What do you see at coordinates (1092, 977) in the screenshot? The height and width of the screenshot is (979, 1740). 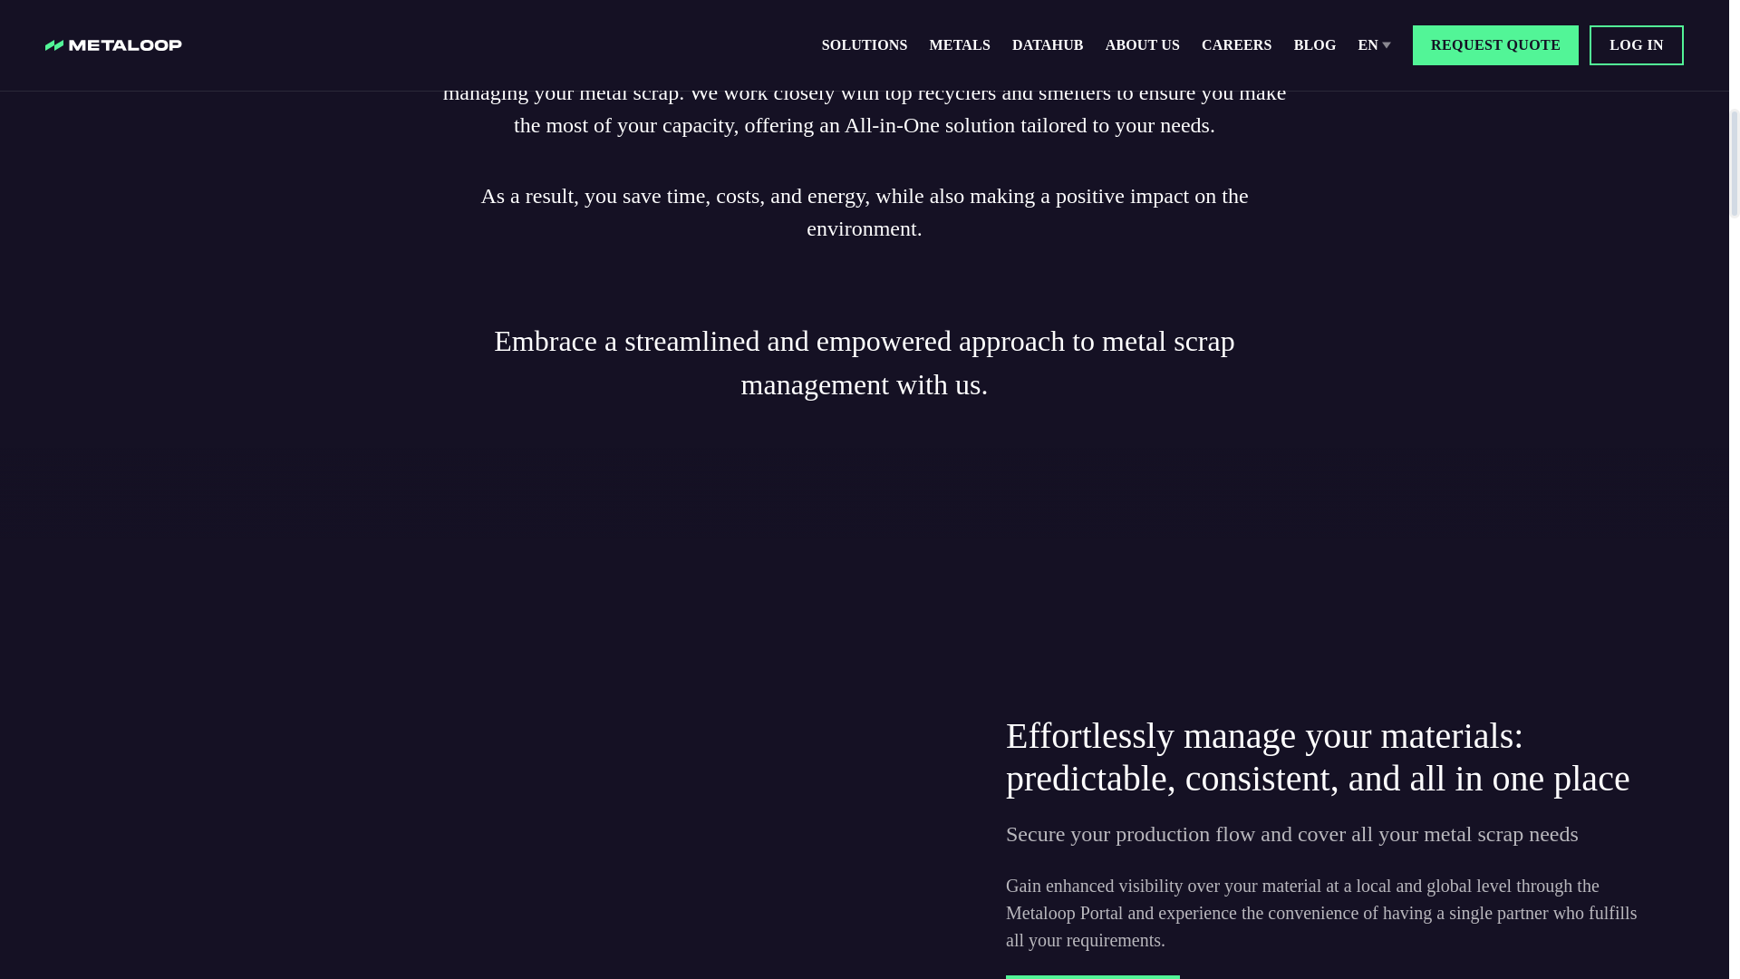 I see `REQUEST QUOTE` at bounding box center [1092, 977].